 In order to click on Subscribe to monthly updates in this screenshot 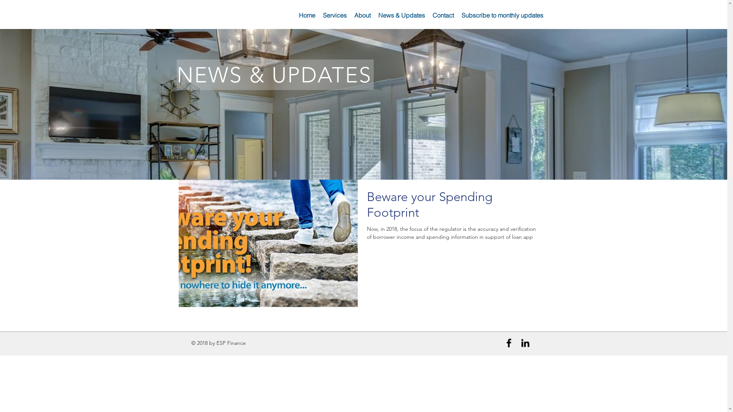, I will do `click(502, 15)`.